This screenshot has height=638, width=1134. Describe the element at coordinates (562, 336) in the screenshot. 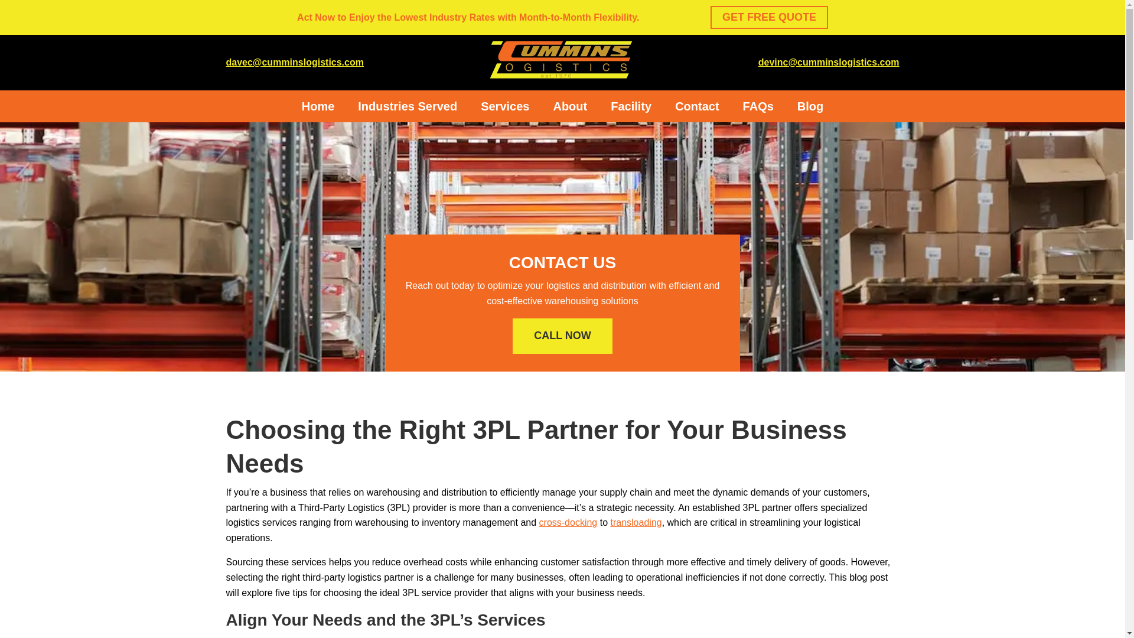

I see `CALL NOW` at that location.